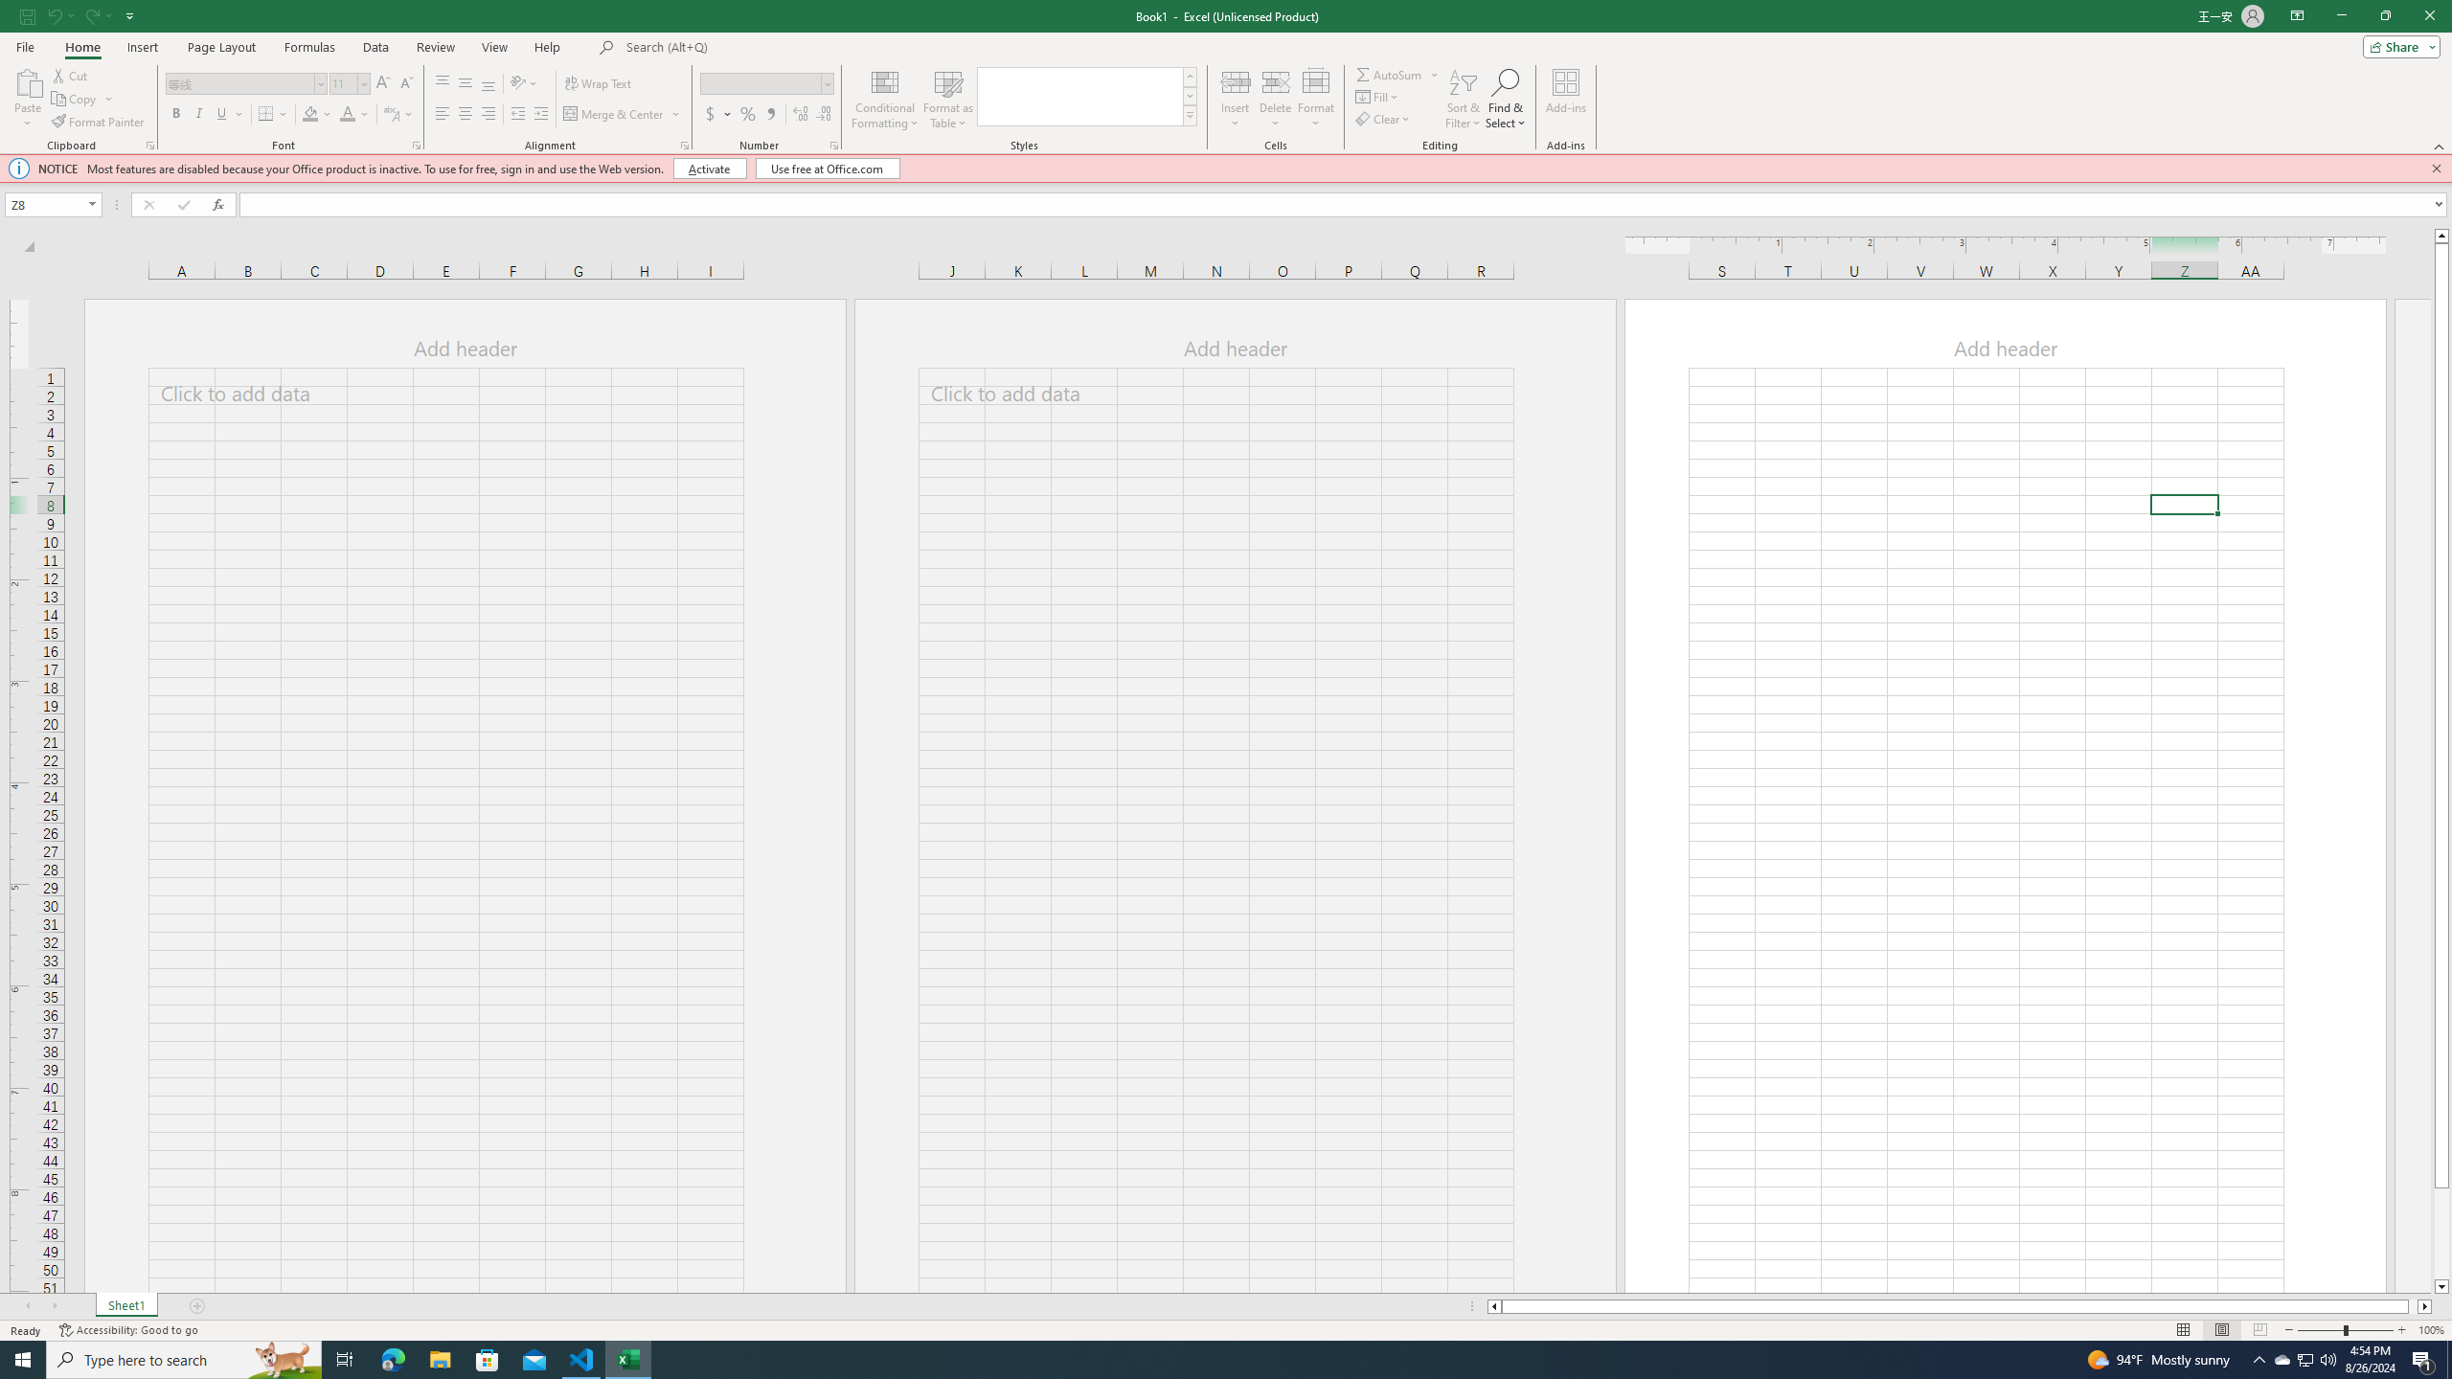 The width and height of the screenshot is (2452, 1379). What do you see at coordinates (684, 146) in the screenshot?
I see `Format Cell Alignment` at bounding box center [684, 146].